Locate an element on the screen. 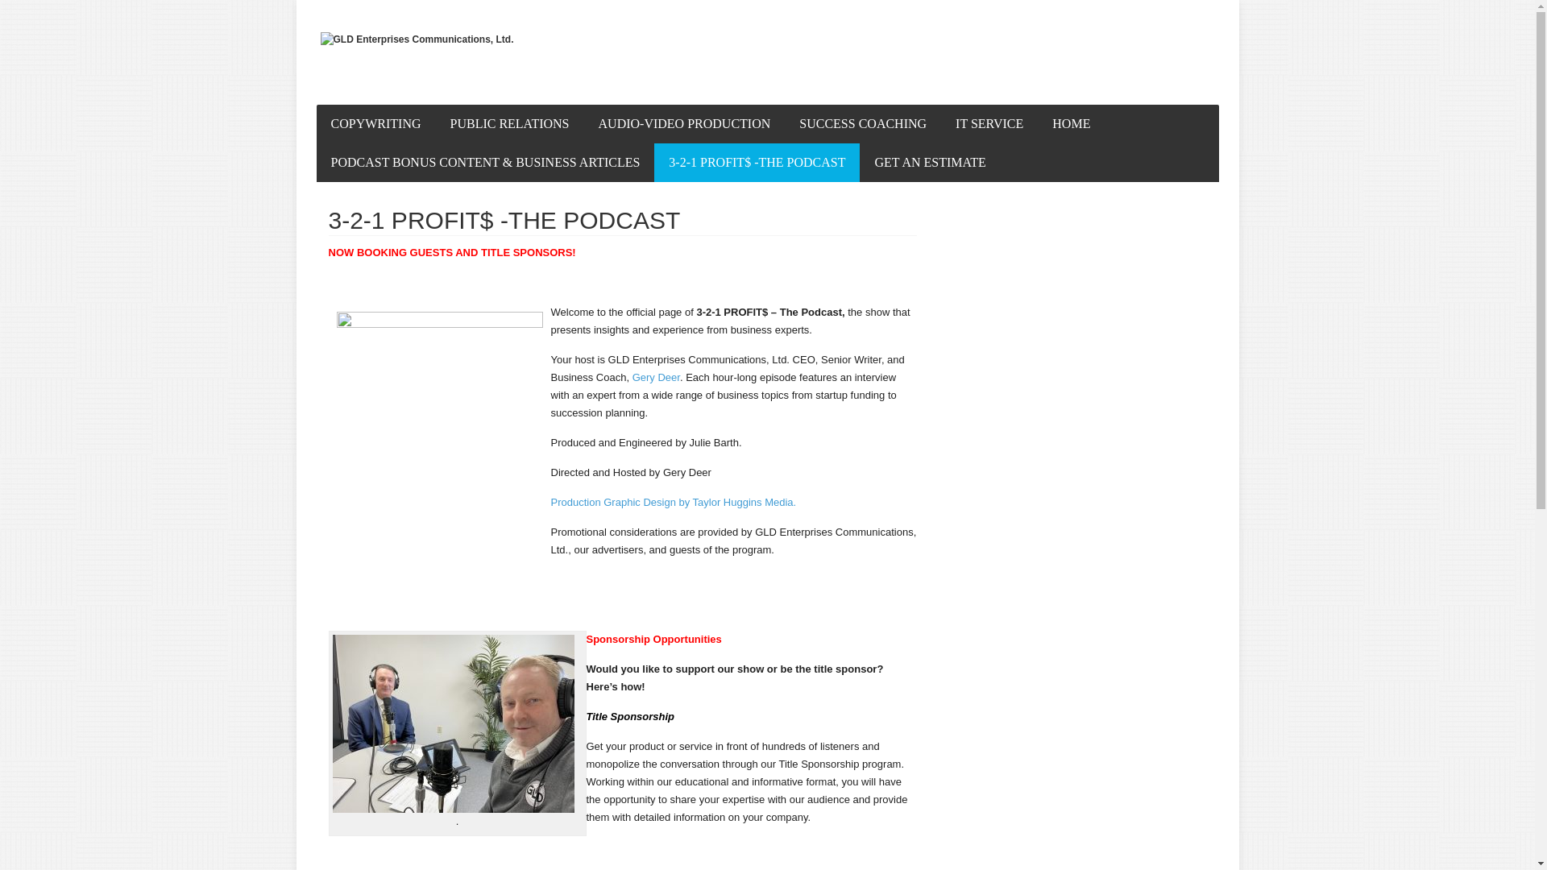  IT SERVICE is located at coordinates (989, 124).